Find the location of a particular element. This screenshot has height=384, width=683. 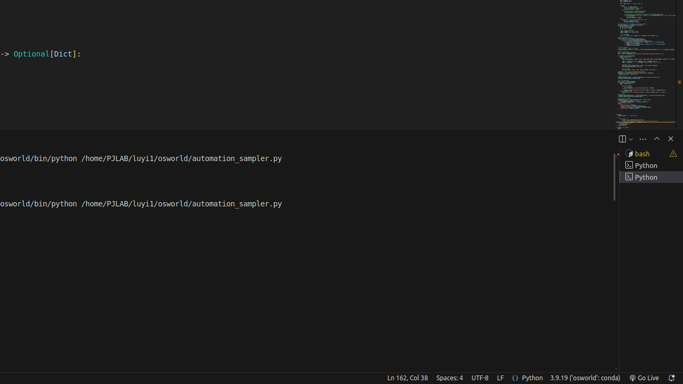

Spaces: 4 is located at coordinates (449, 378).